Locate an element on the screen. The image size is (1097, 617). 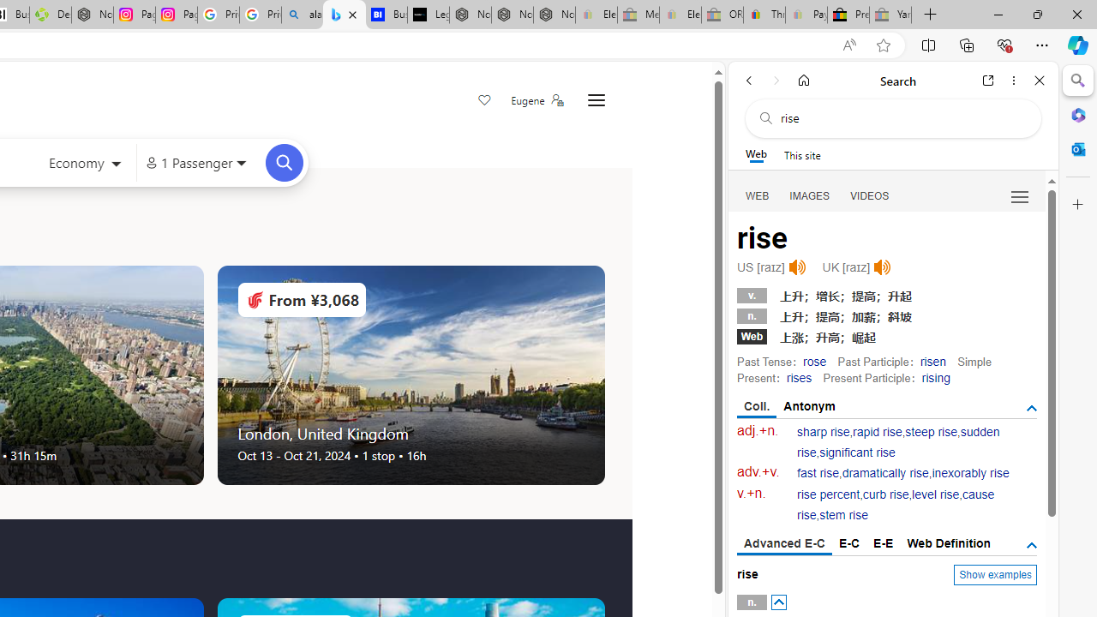
Coll. is located at coordinates (758, 407).